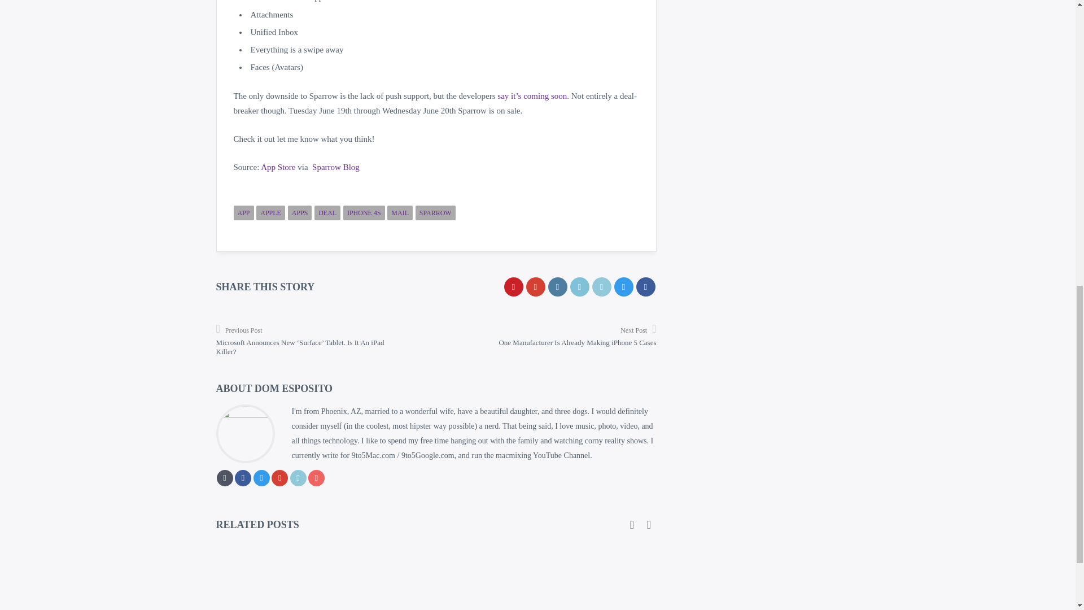  I want to click on reddit, so click(579, 287).